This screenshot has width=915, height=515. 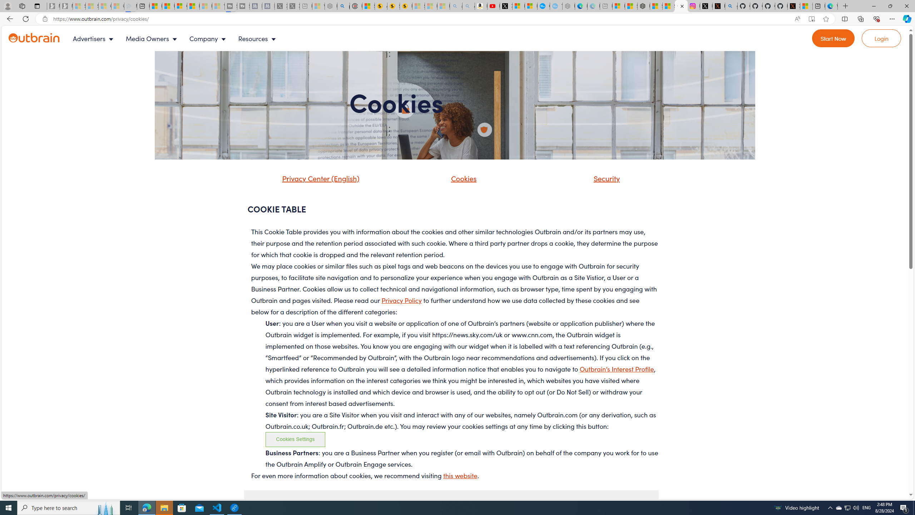 I want to click on Opinion: Op-Ed and Commentary - USA TODAY, so click(x=543, y=6).